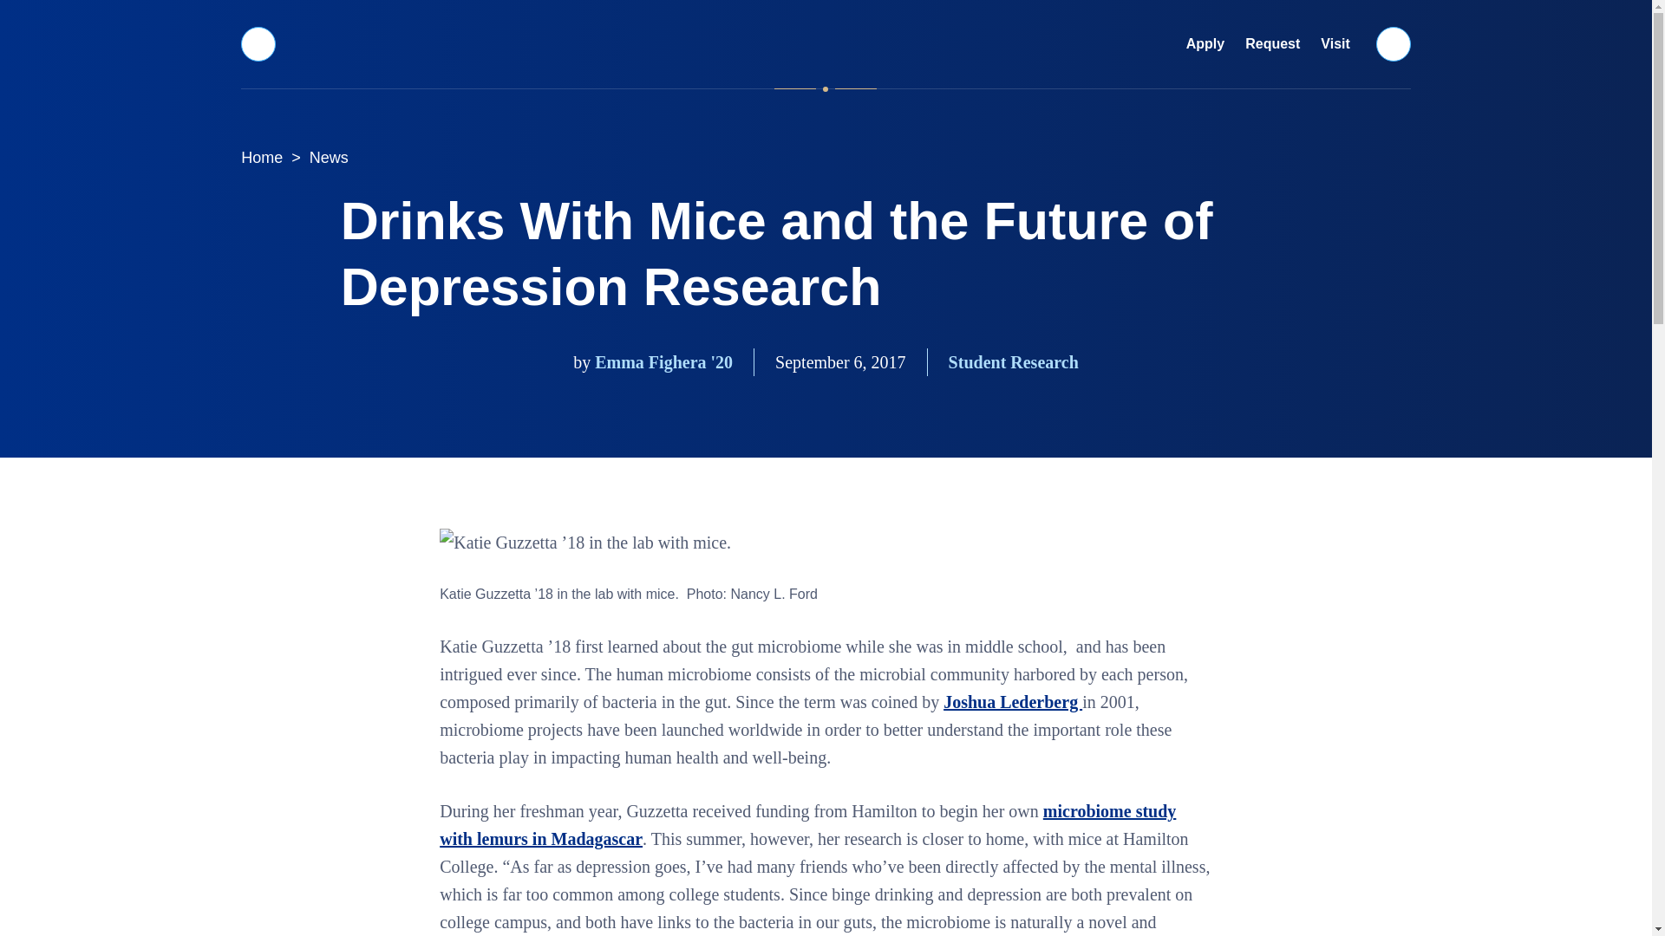  Describe the element at coordinates (1013, 702) in the screenshot. I see `Joshua Lederberg` at that location.